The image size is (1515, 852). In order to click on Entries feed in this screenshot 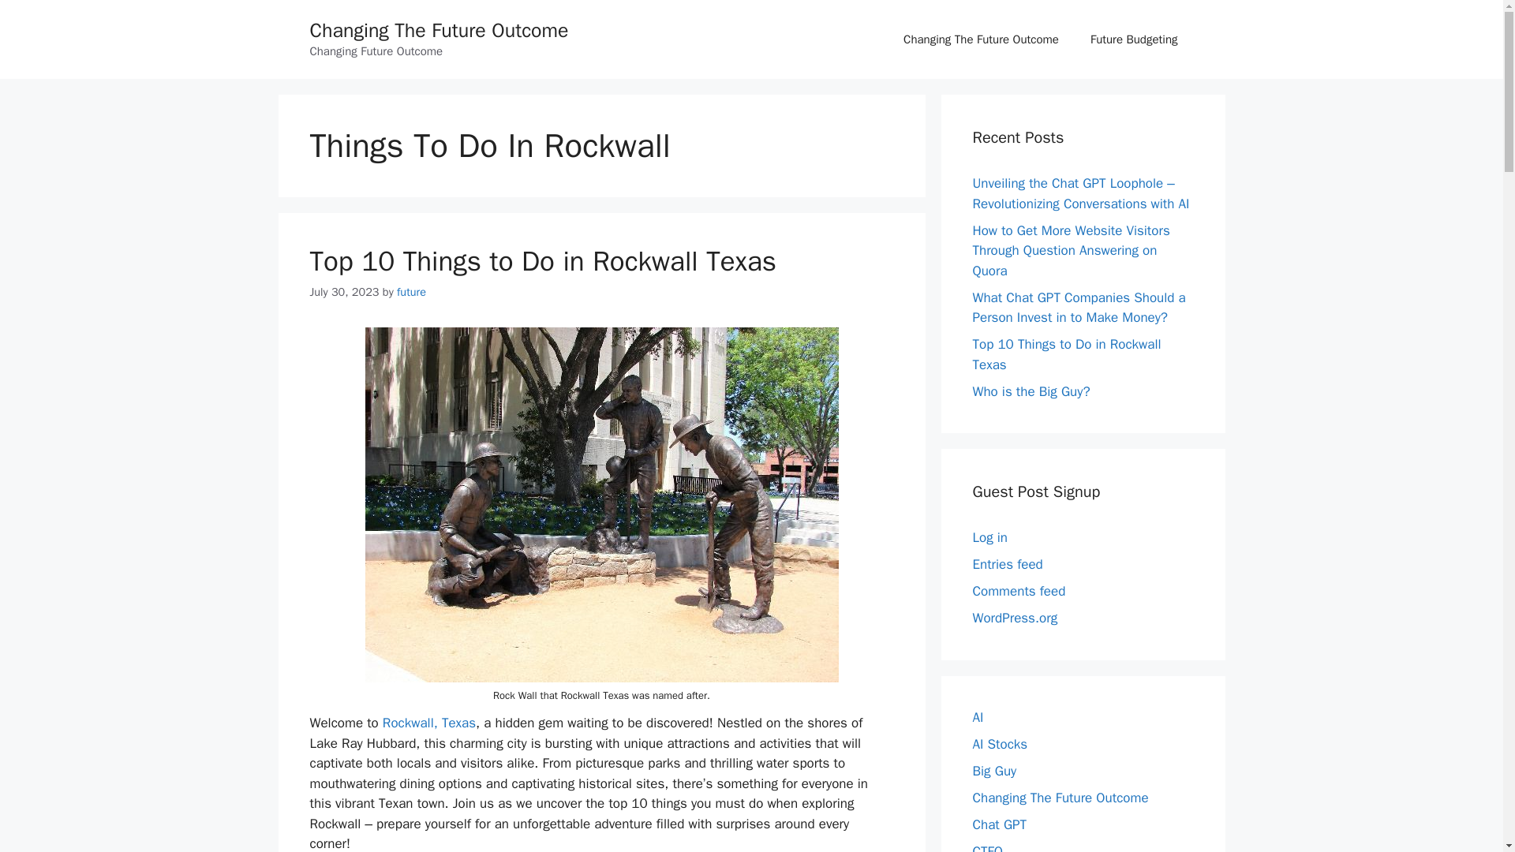, I will do `click(1007, 564)`.